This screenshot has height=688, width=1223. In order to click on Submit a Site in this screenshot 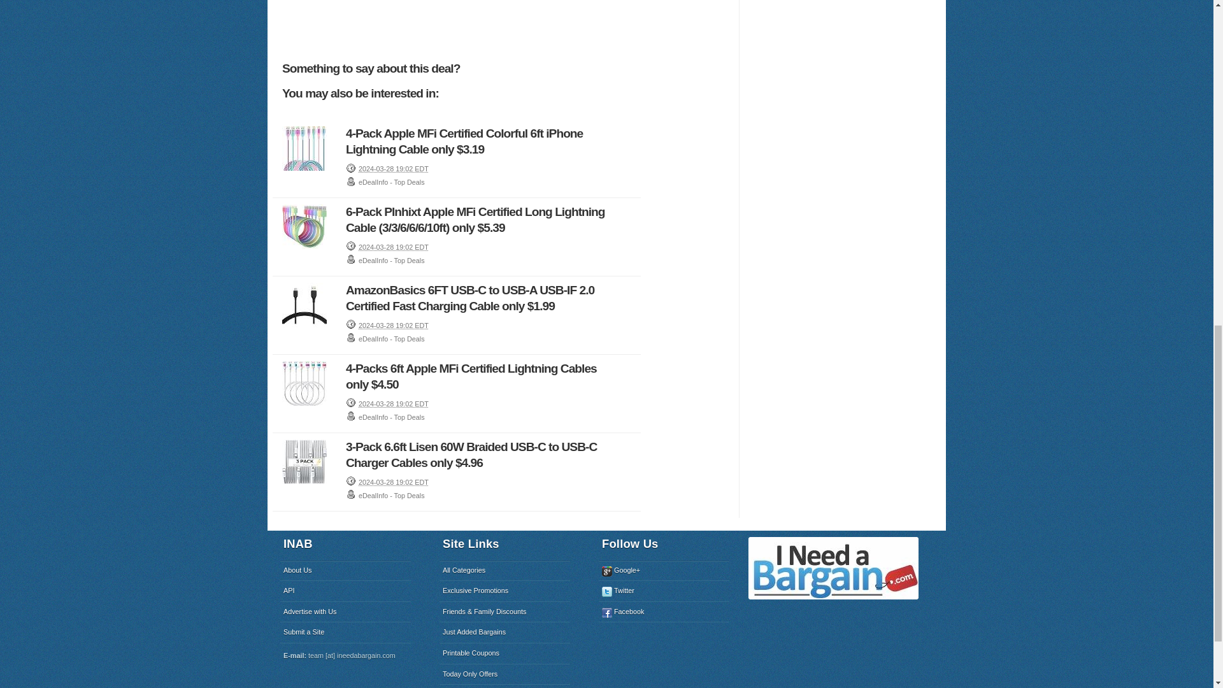, I will do `click(345, 632)`.